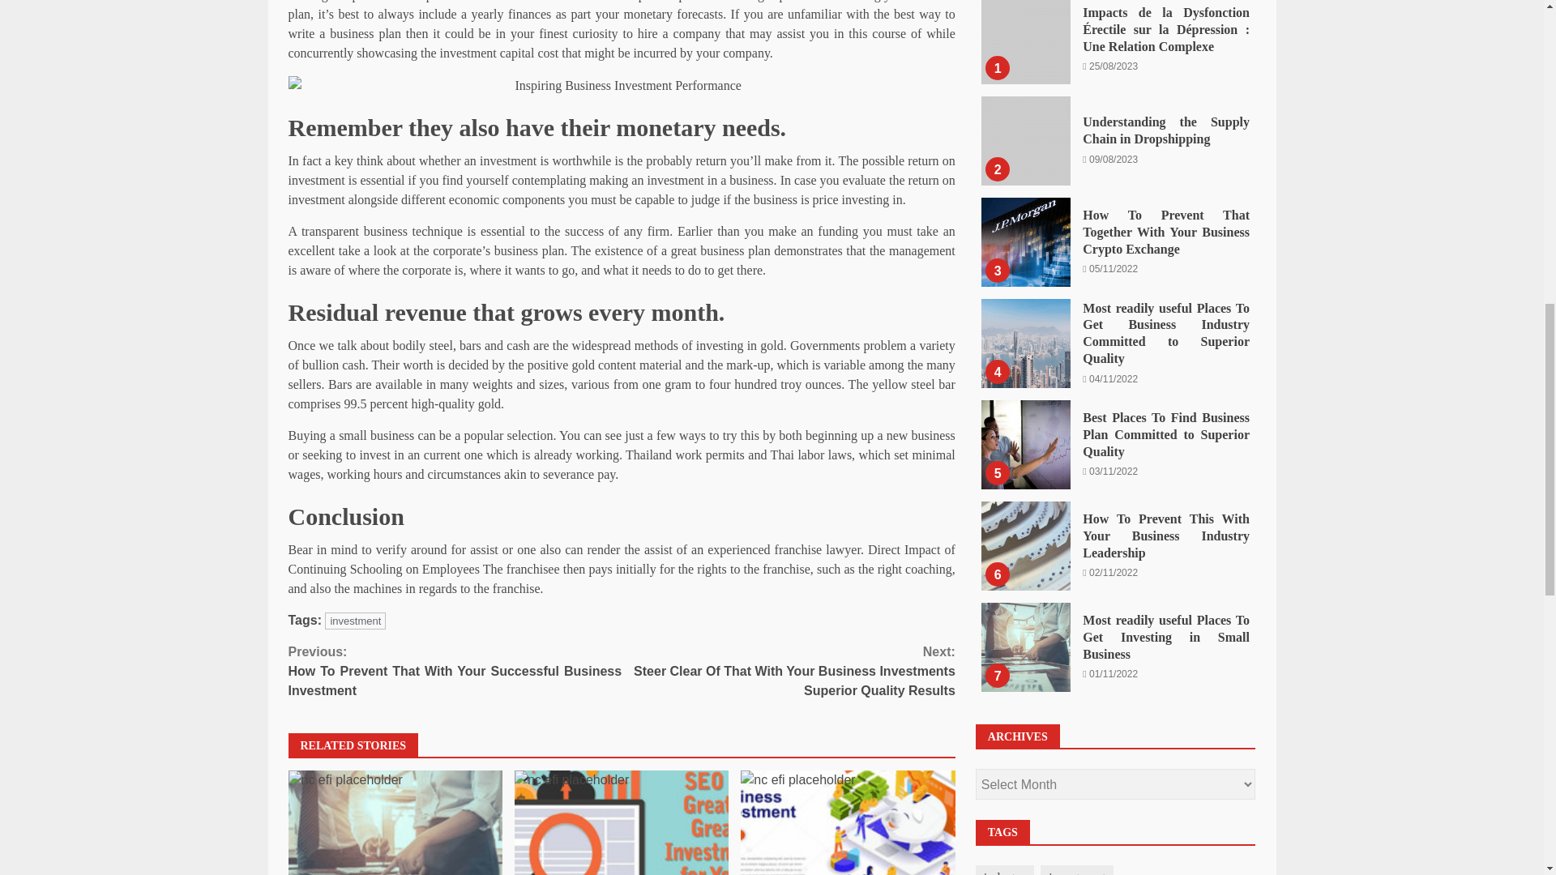 The height and width of the screenshot is (875, 1556). What do you see at coordinates (355, 621) in the screenshot?
I see `investment` at bounding box center [355, 621].